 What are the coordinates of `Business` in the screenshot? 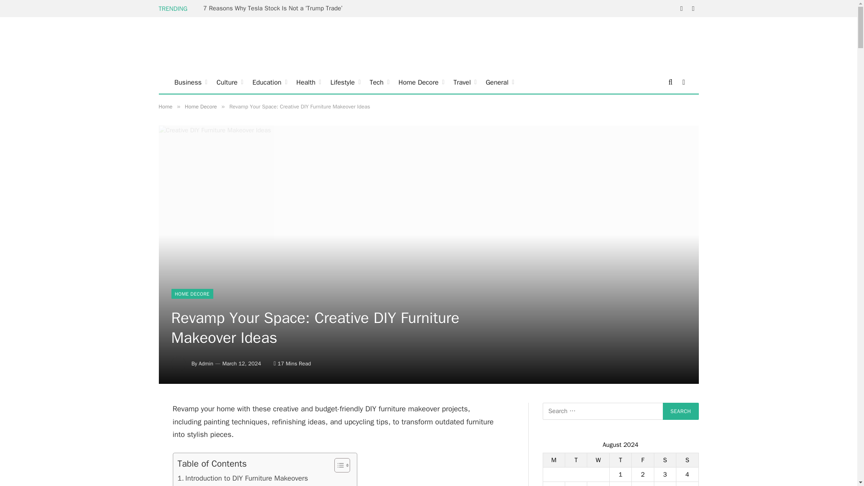 It's located at (191, 82).